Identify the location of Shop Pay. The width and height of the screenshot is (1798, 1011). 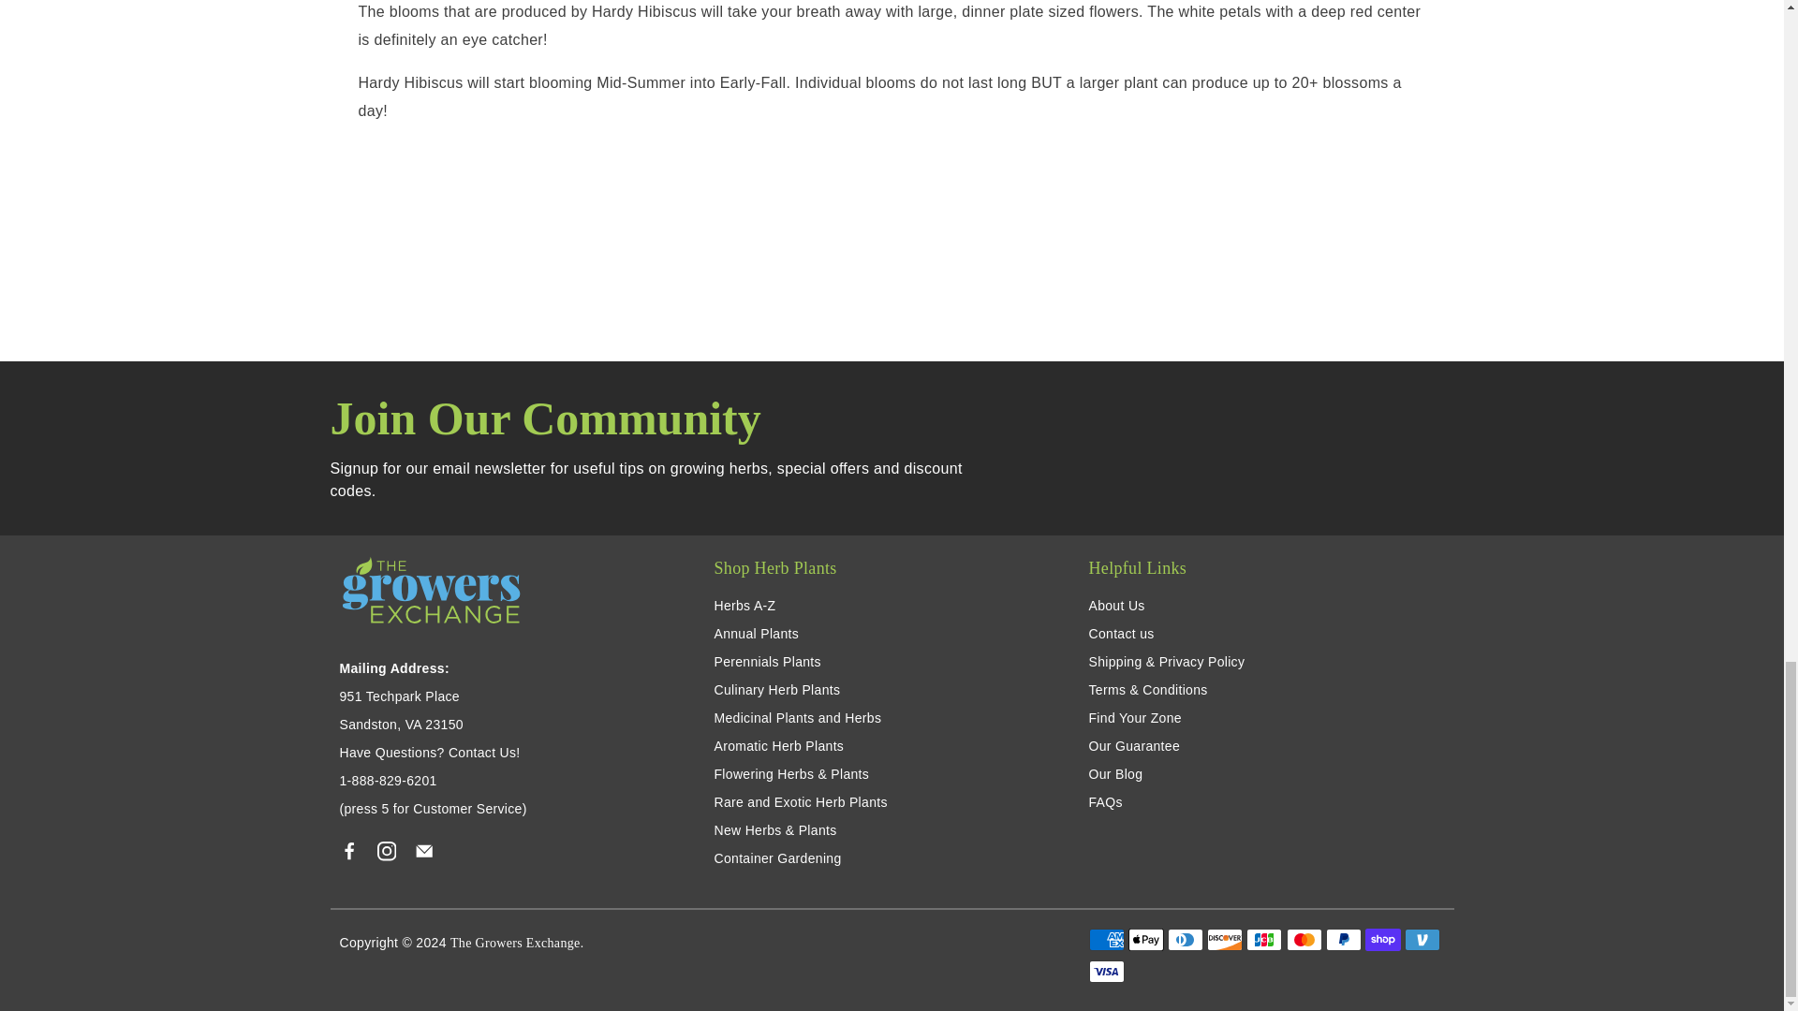
(1382, 940).